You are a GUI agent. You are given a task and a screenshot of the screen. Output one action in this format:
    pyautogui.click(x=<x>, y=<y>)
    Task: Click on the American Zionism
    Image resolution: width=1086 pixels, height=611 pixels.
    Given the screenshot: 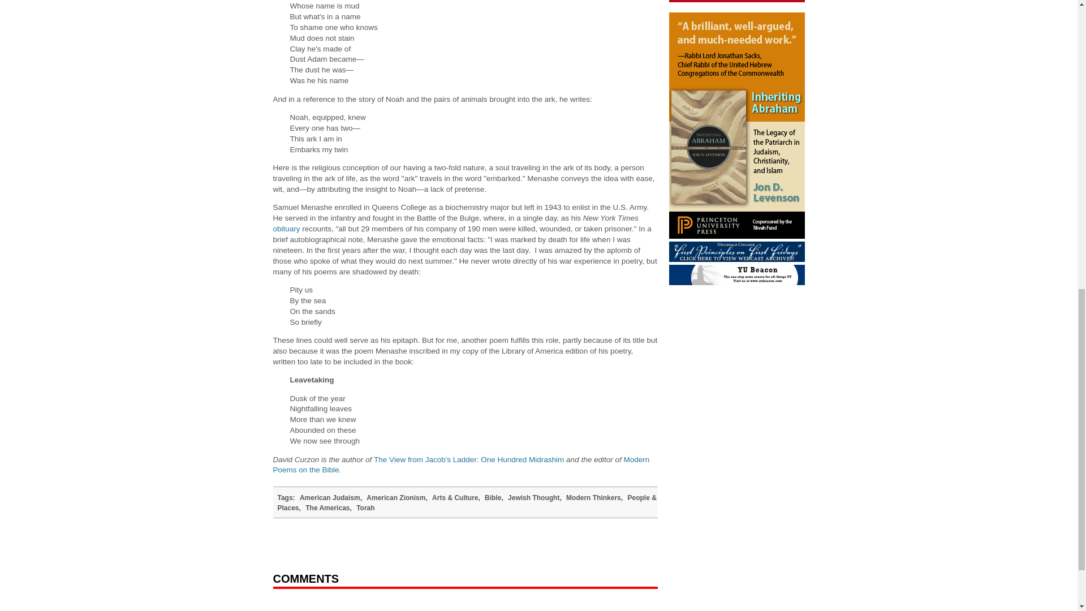 What is the action you would take?
    pyautogui.click(x=396, y=497)
    